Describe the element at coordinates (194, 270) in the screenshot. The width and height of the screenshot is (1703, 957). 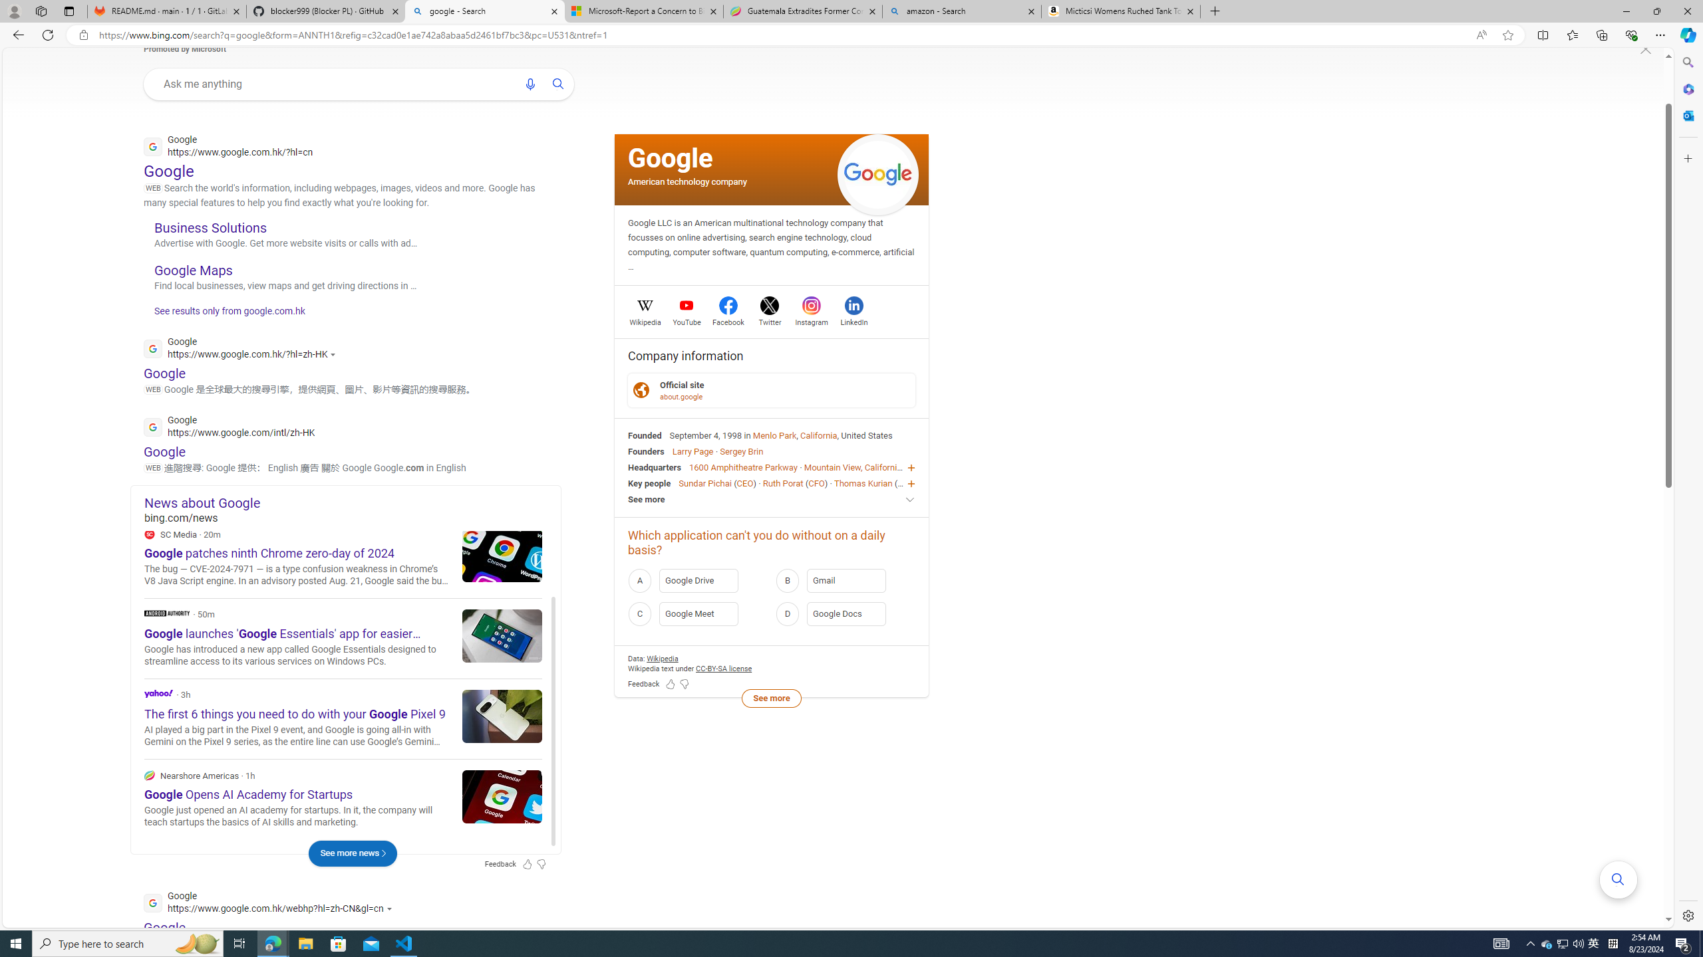
I see `Google Maps` at that location.